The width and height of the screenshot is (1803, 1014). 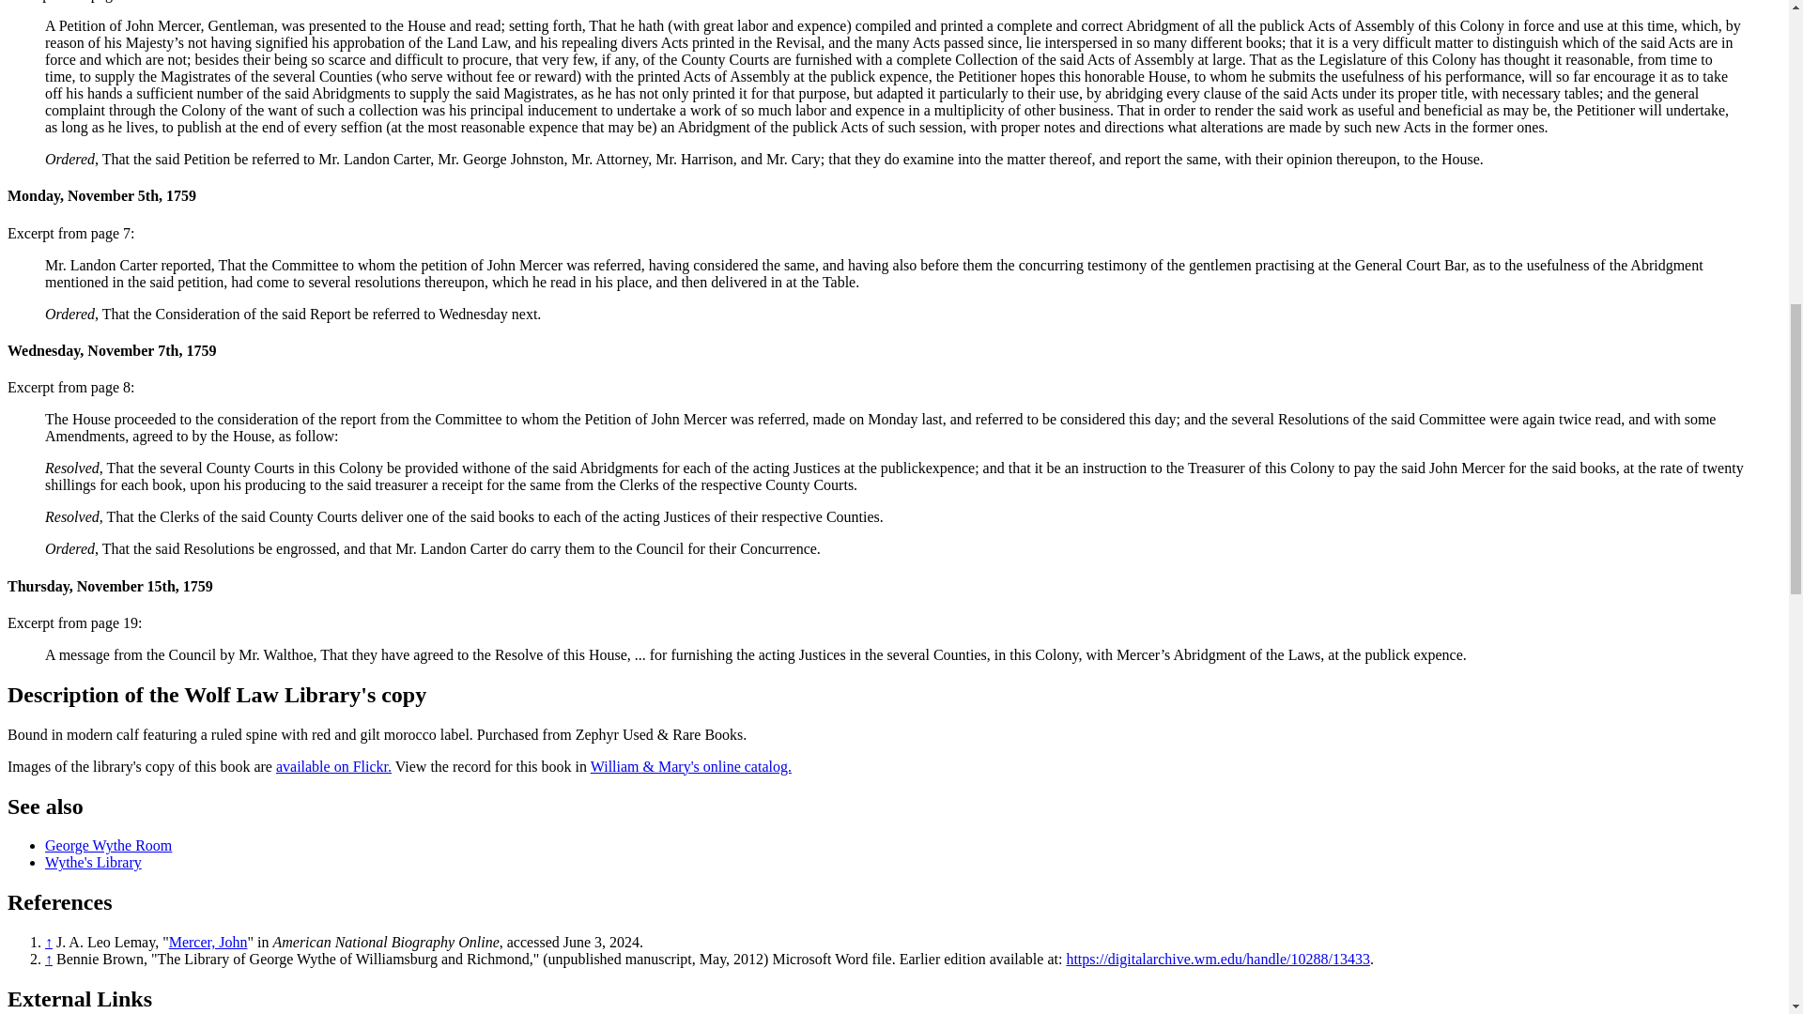 I want to click on available on Flickr., so click(x=332, y=766).